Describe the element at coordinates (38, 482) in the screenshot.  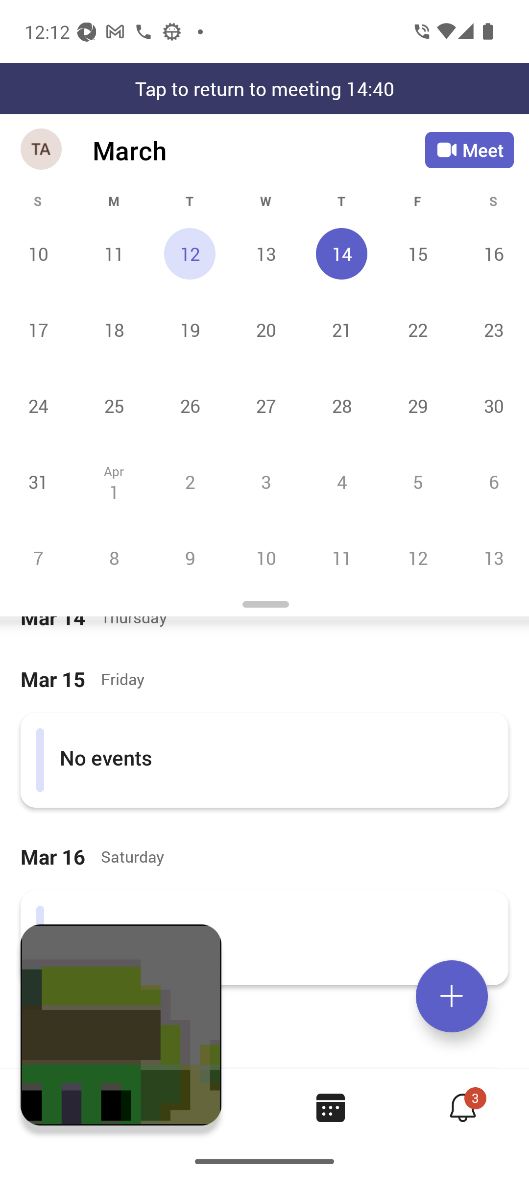
I see `Sunday, March 31 31` at that location.